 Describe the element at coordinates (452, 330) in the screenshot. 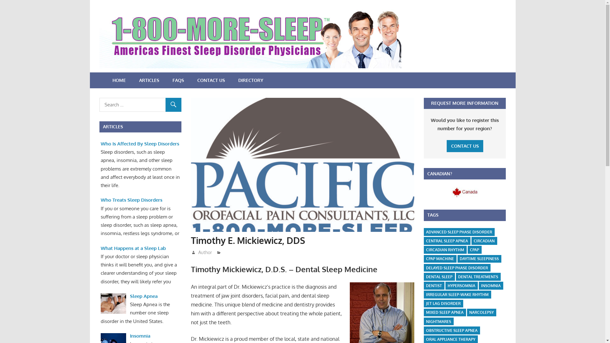

I see `OBSTRUCTIVE SLEEP APNEA` at that location.